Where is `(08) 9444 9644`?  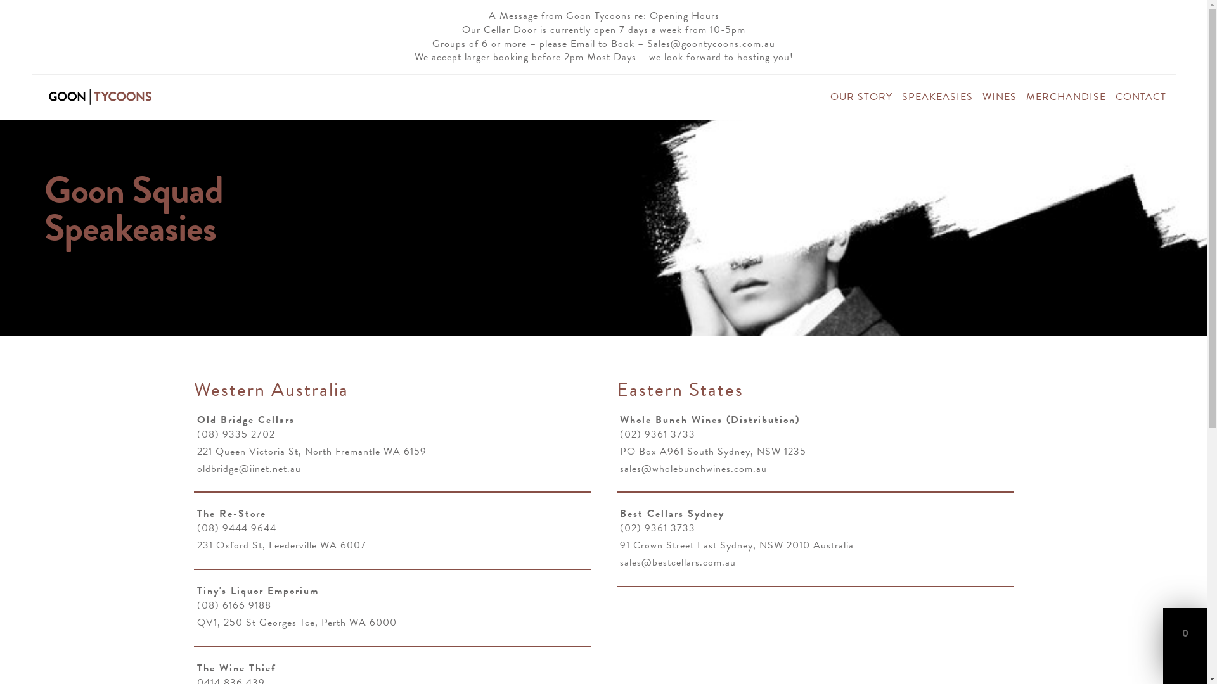 (08) 9444 9644 is located at coordinates (394, 529).